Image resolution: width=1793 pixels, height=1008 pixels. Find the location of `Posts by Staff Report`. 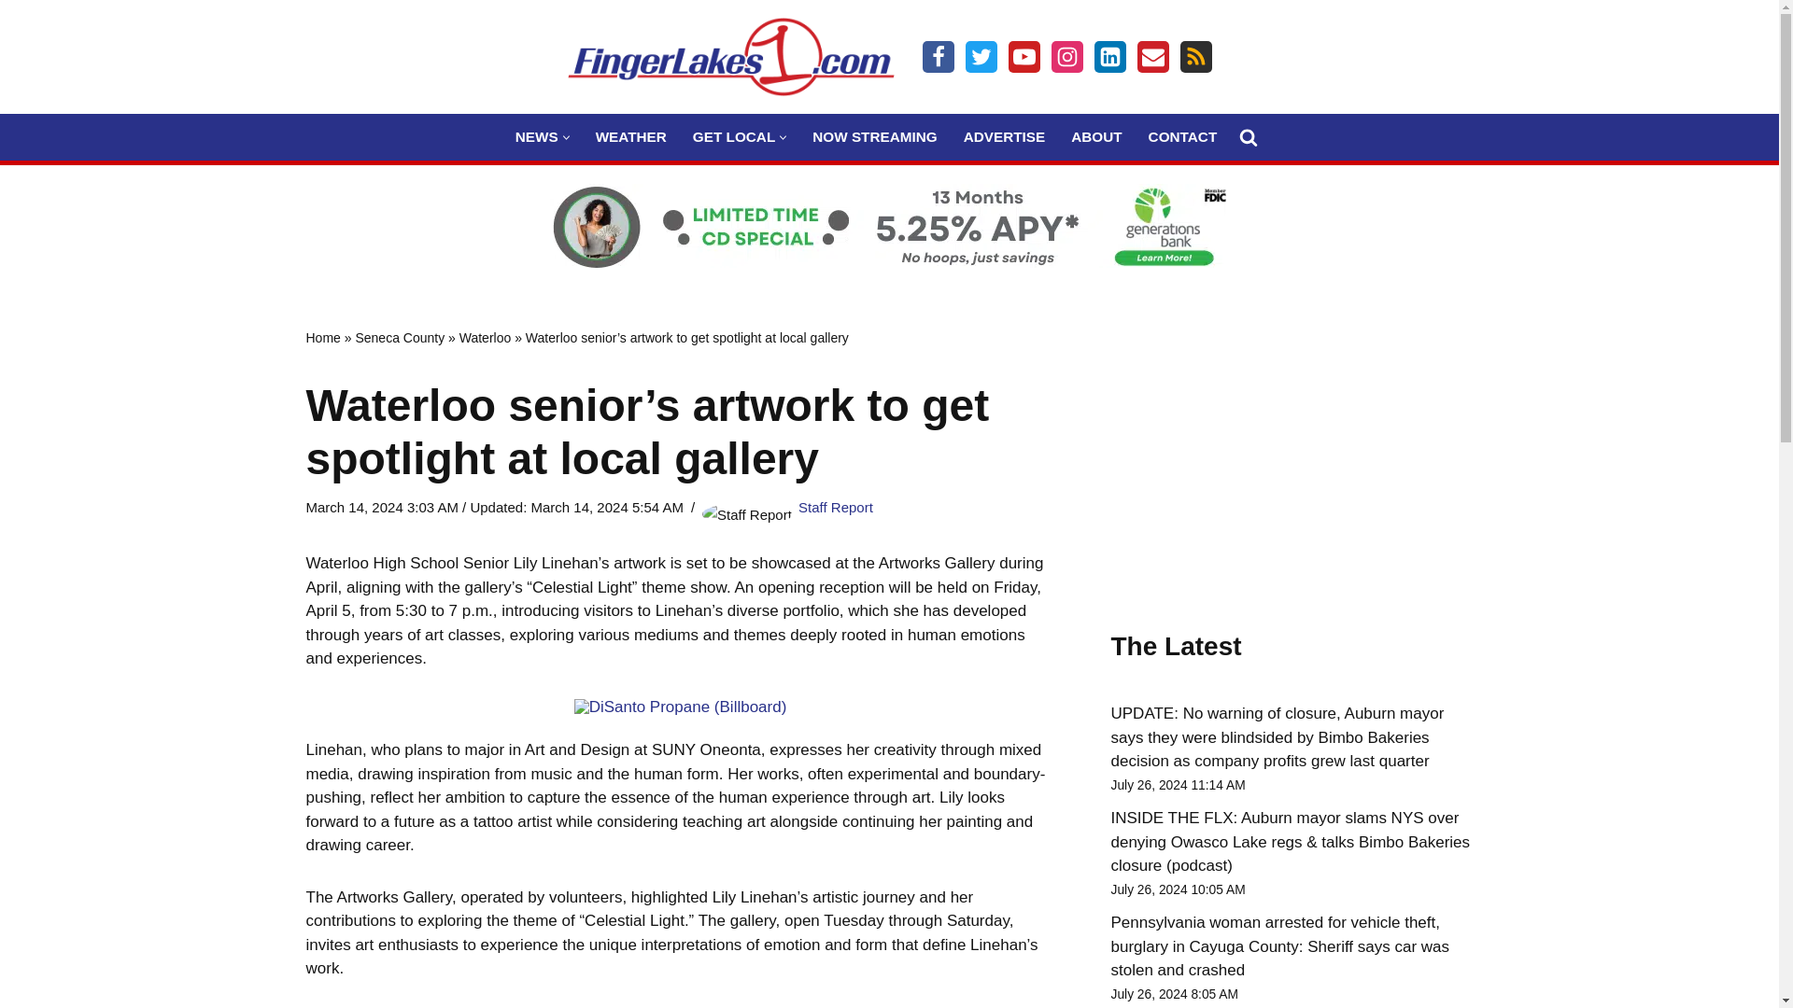

Posts by Staff Report is located at coordinates (835, 506).